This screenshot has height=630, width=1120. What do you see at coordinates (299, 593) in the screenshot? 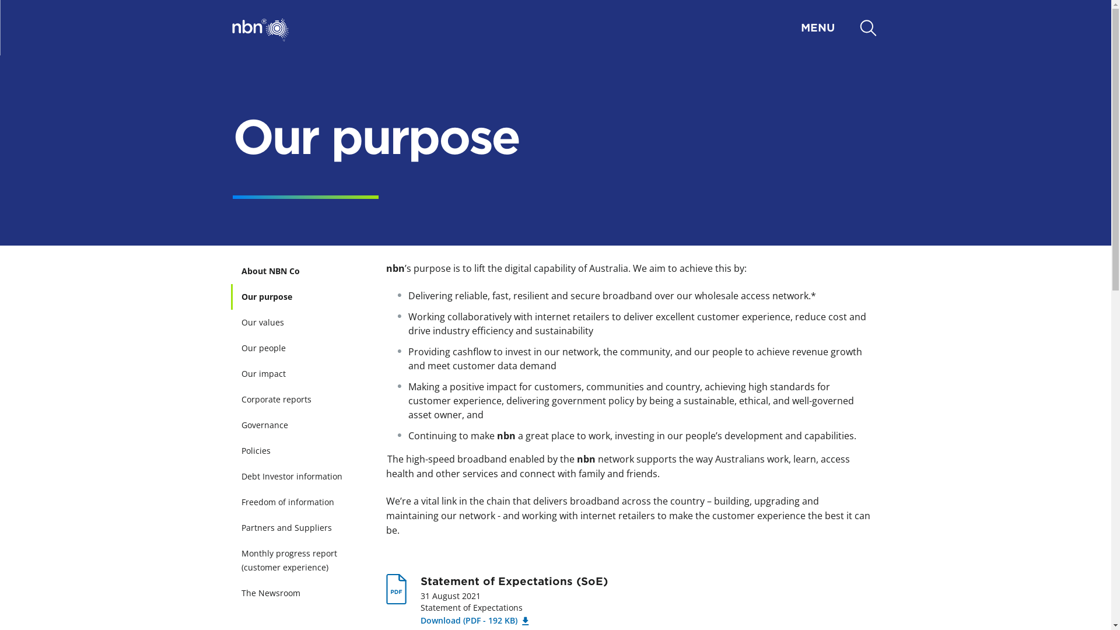
I see `The Newsroom` at bounding box center [299, 593].